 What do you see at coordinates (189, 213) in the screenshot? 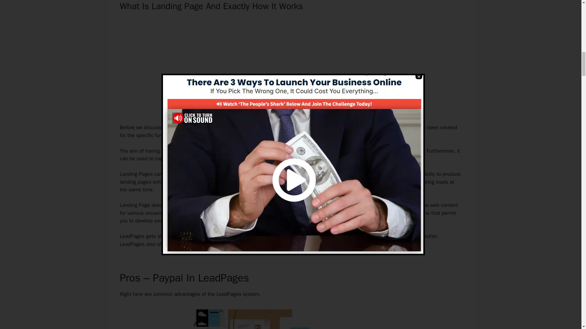
I see `lead generation` at bounding box center [189, 213].